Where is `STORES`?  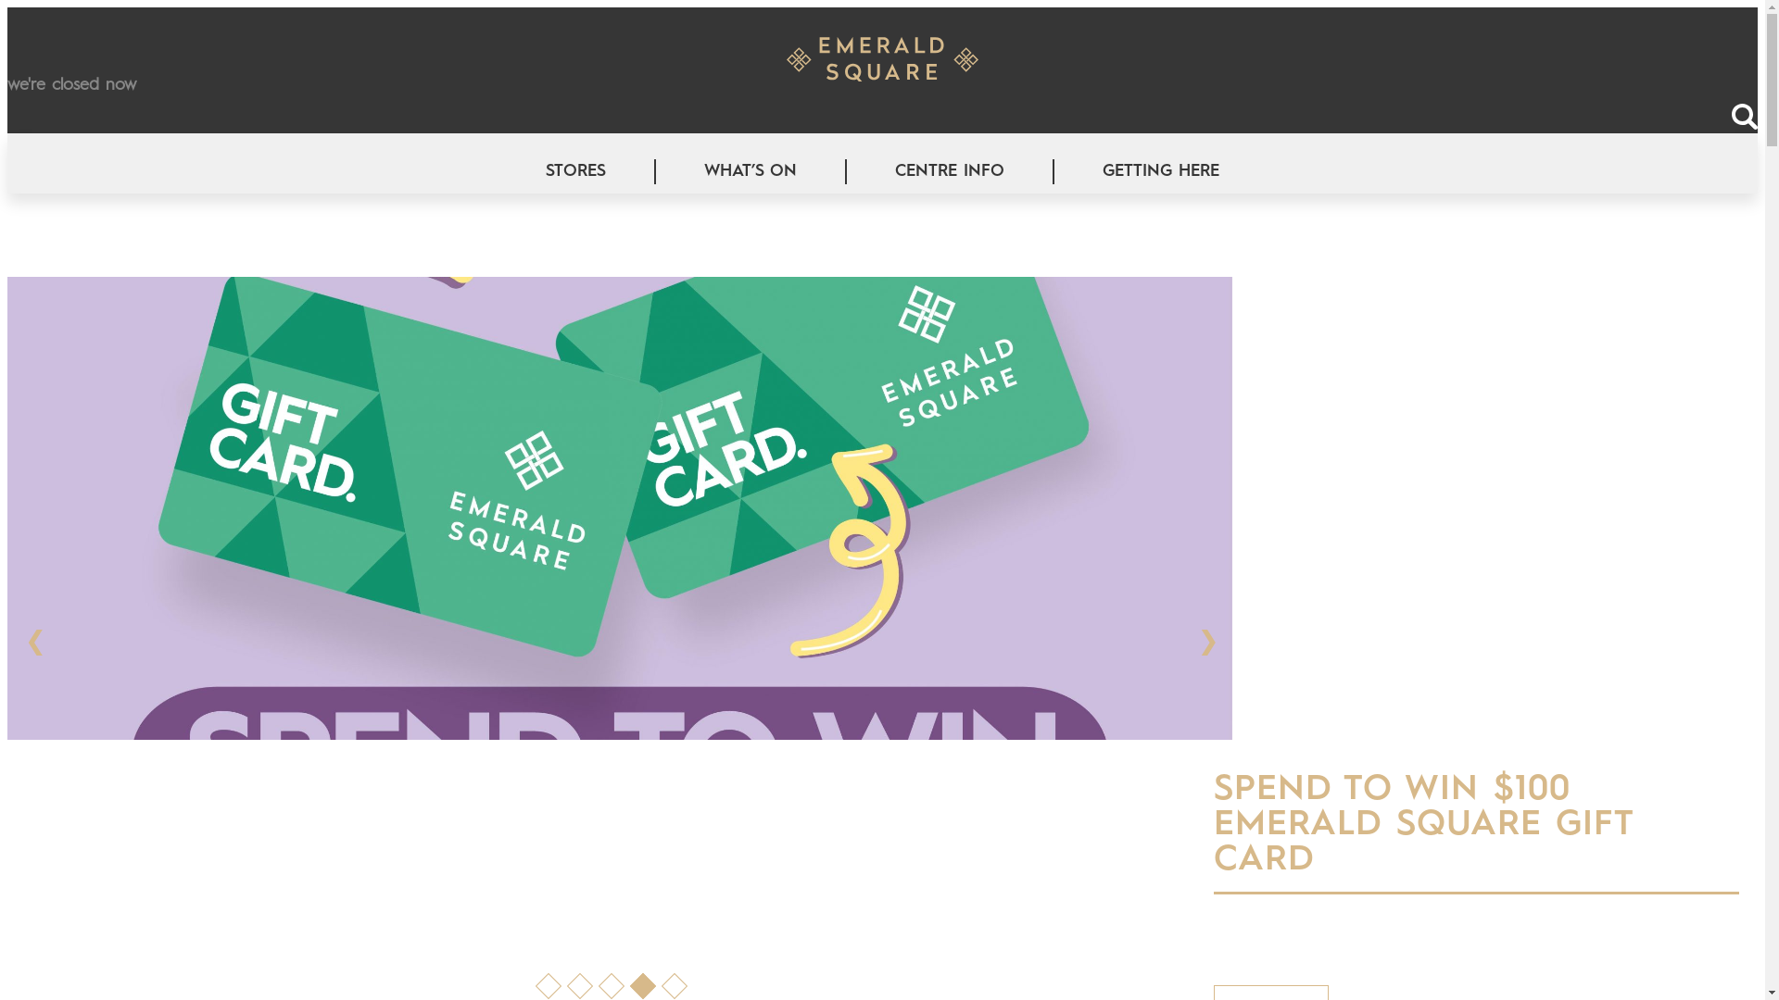
STORES is located at coordinates (576, 172).